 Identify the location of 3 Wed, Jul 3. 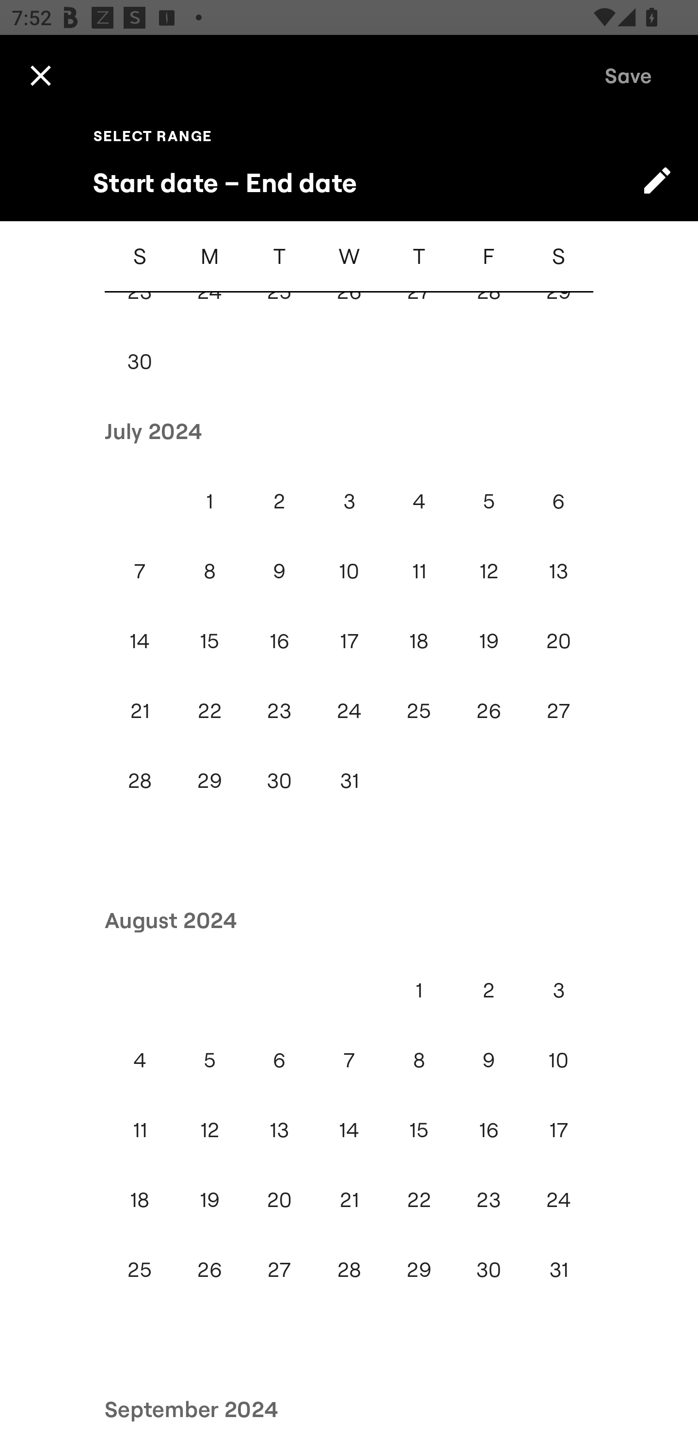
(349, 501).